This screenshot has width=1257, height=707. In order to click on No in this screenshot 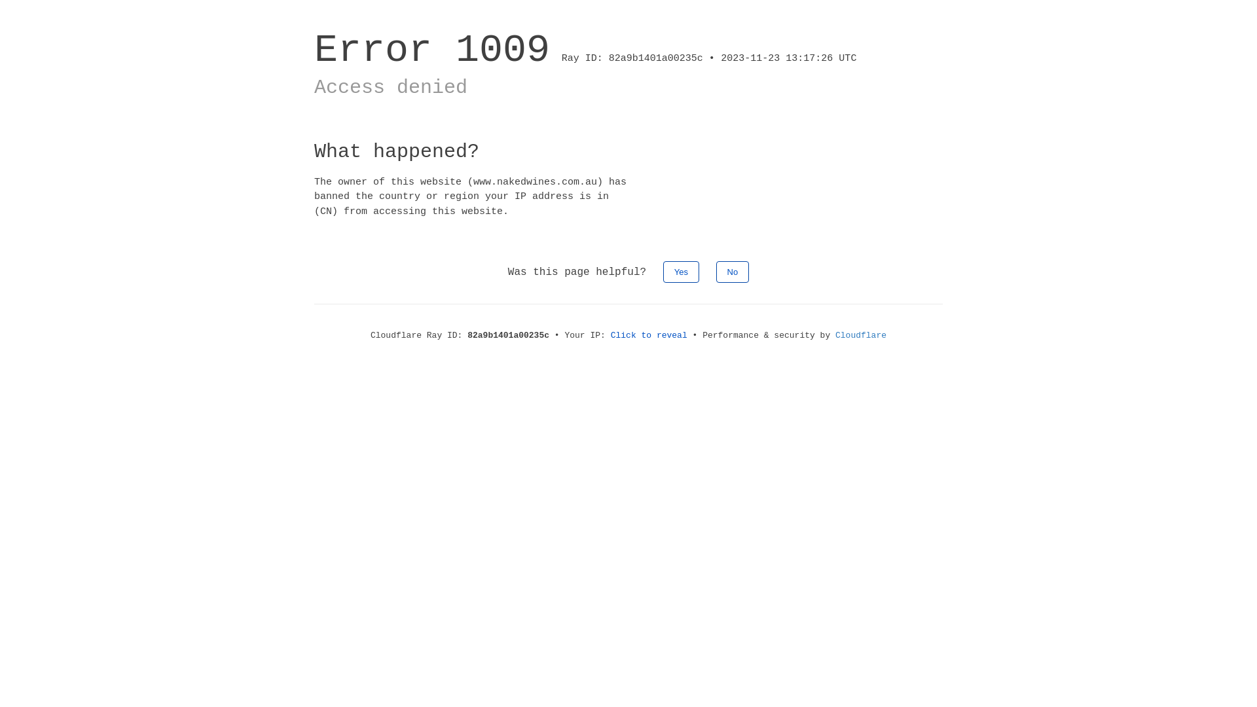, I will do `click(733, 272)`.